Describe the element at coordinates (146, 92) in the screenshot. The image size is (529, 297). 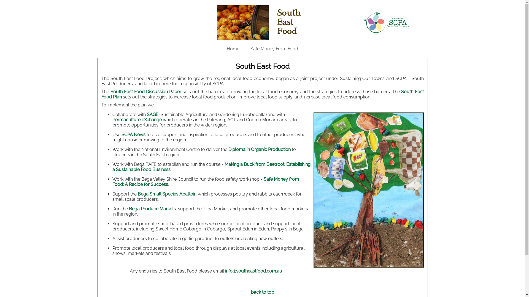
I see `South East Food Discussion Paper` at that location.